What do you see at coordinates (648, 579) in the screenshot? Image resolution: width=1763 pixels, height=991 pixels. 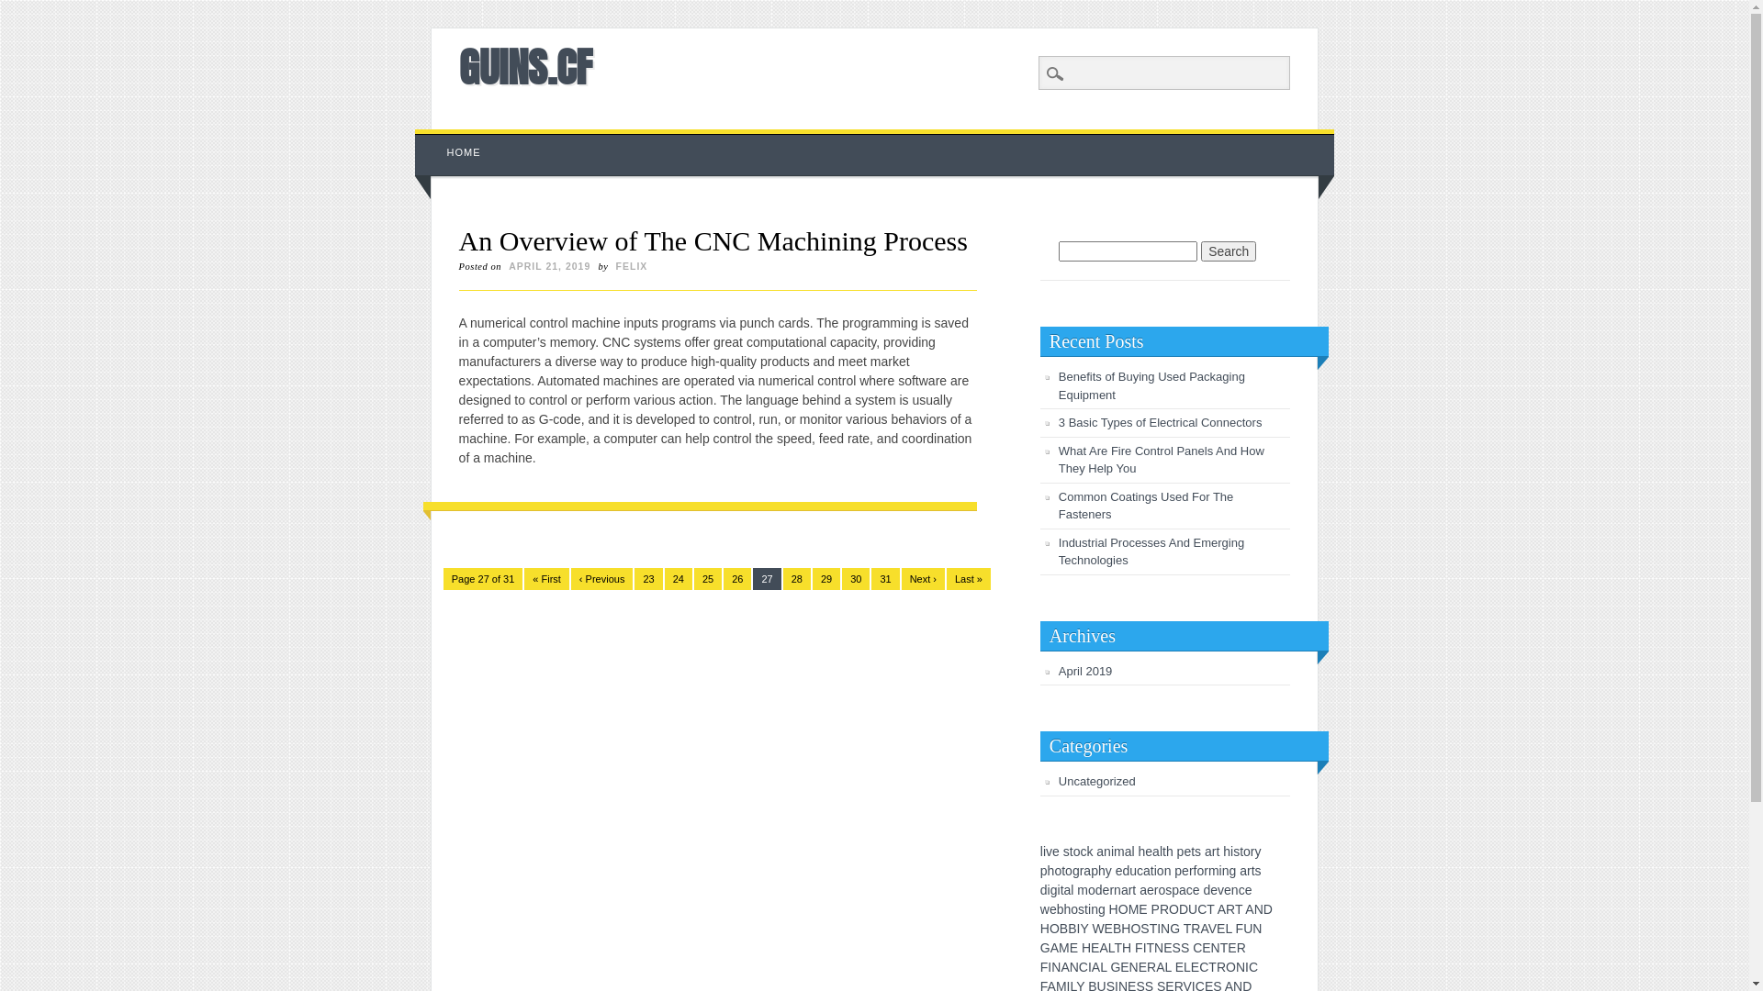 I see `23` at bounding box center [648, 579].